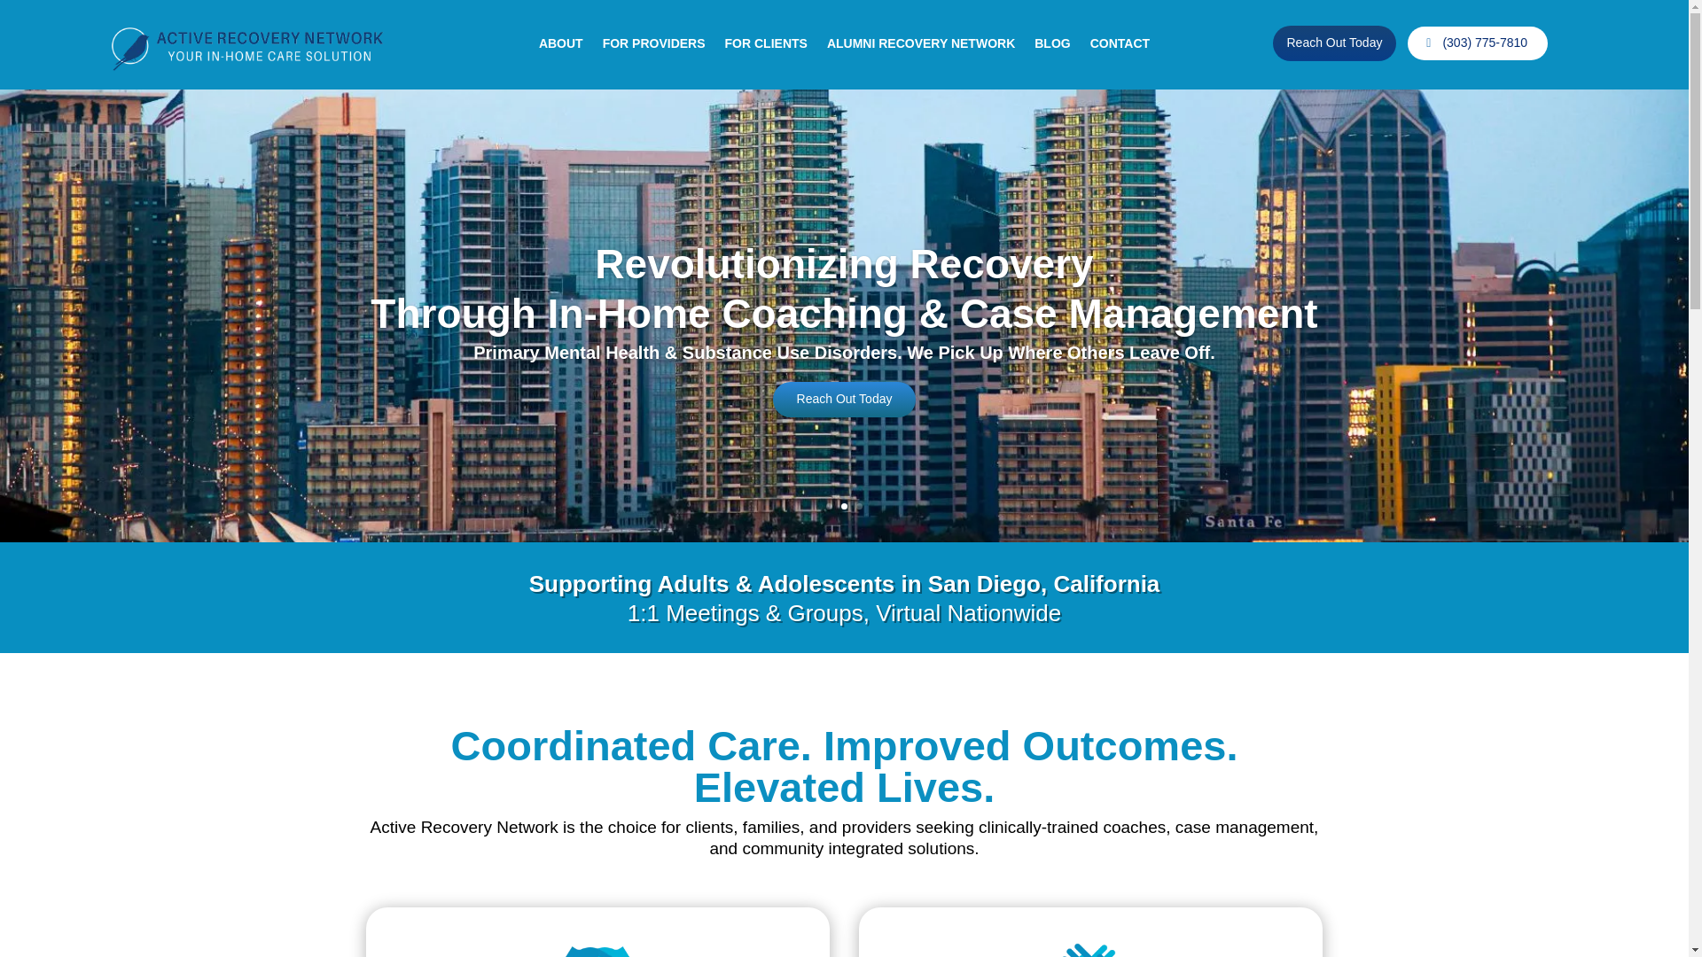 The image size is (1702, 957). Describe the element at coordinates (843, 275) in the screenshot. I see `Revolutionizing Recovery` at that location.